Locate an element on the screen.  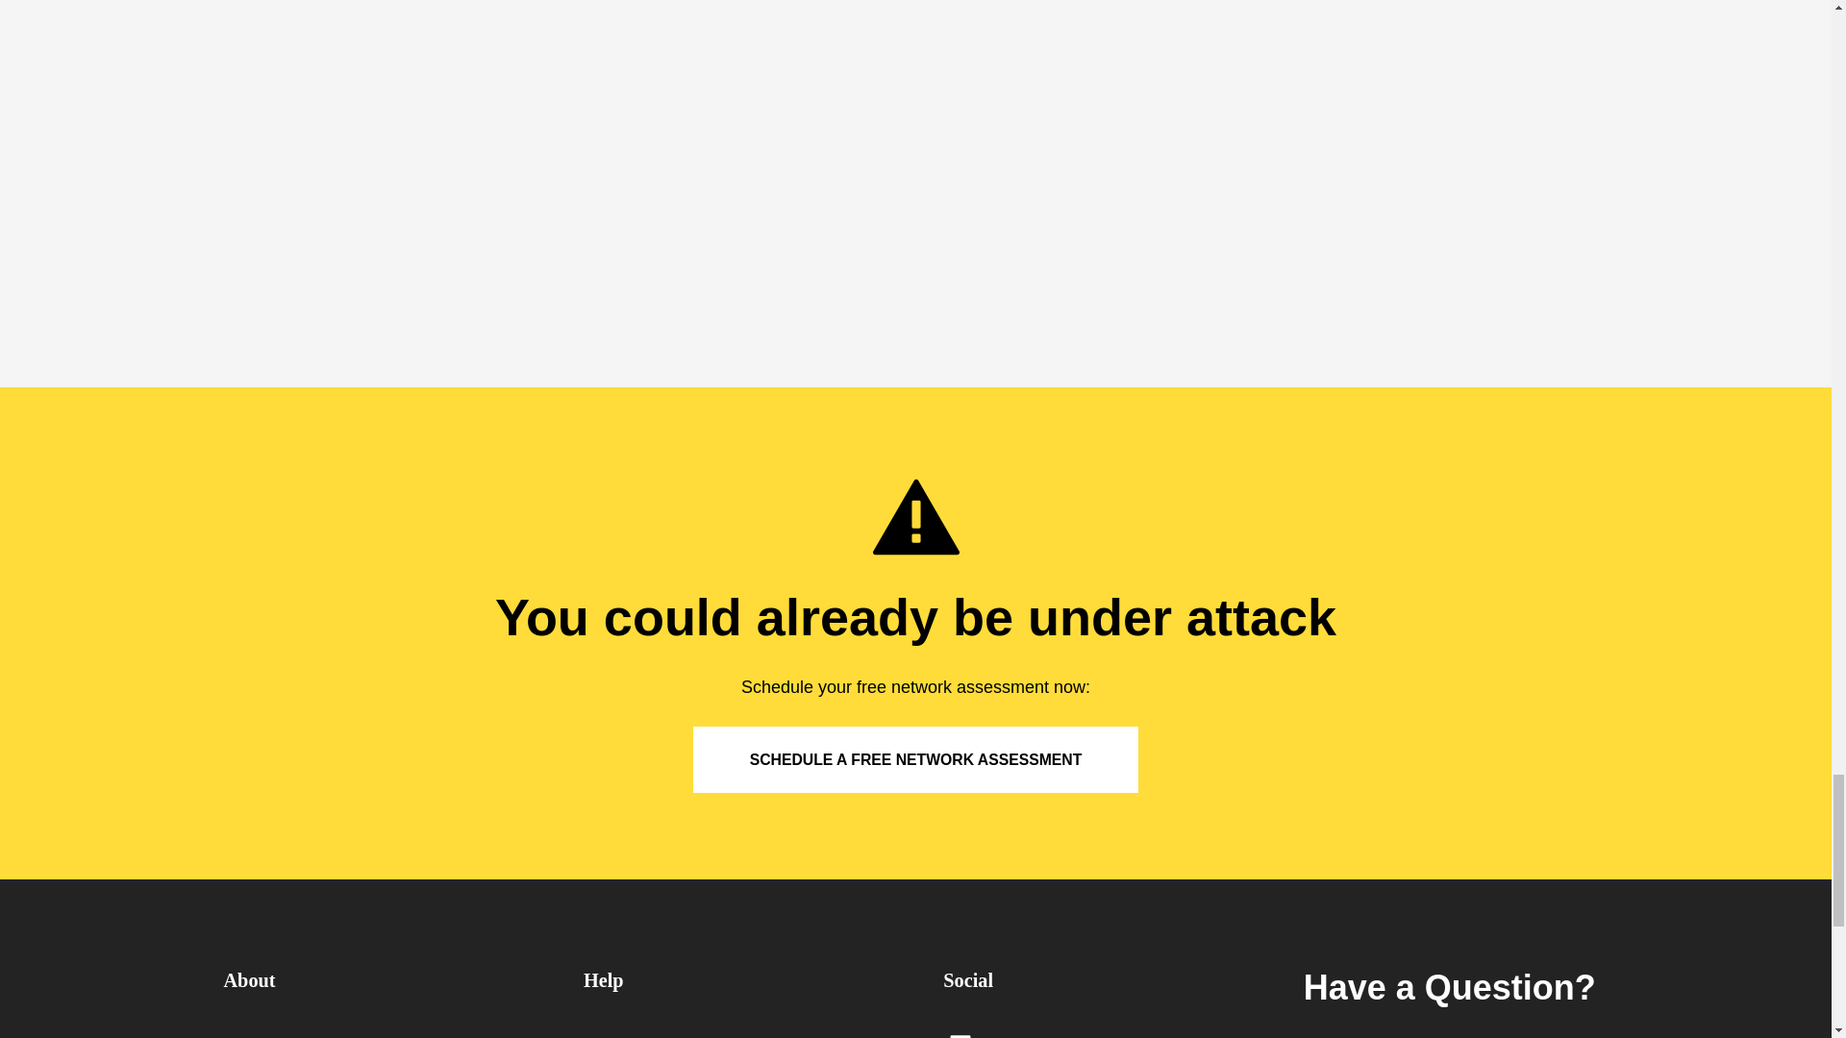
SCHEDULE A FREE NETWORK ASSESSMENT is located at coordinates (915, 759).